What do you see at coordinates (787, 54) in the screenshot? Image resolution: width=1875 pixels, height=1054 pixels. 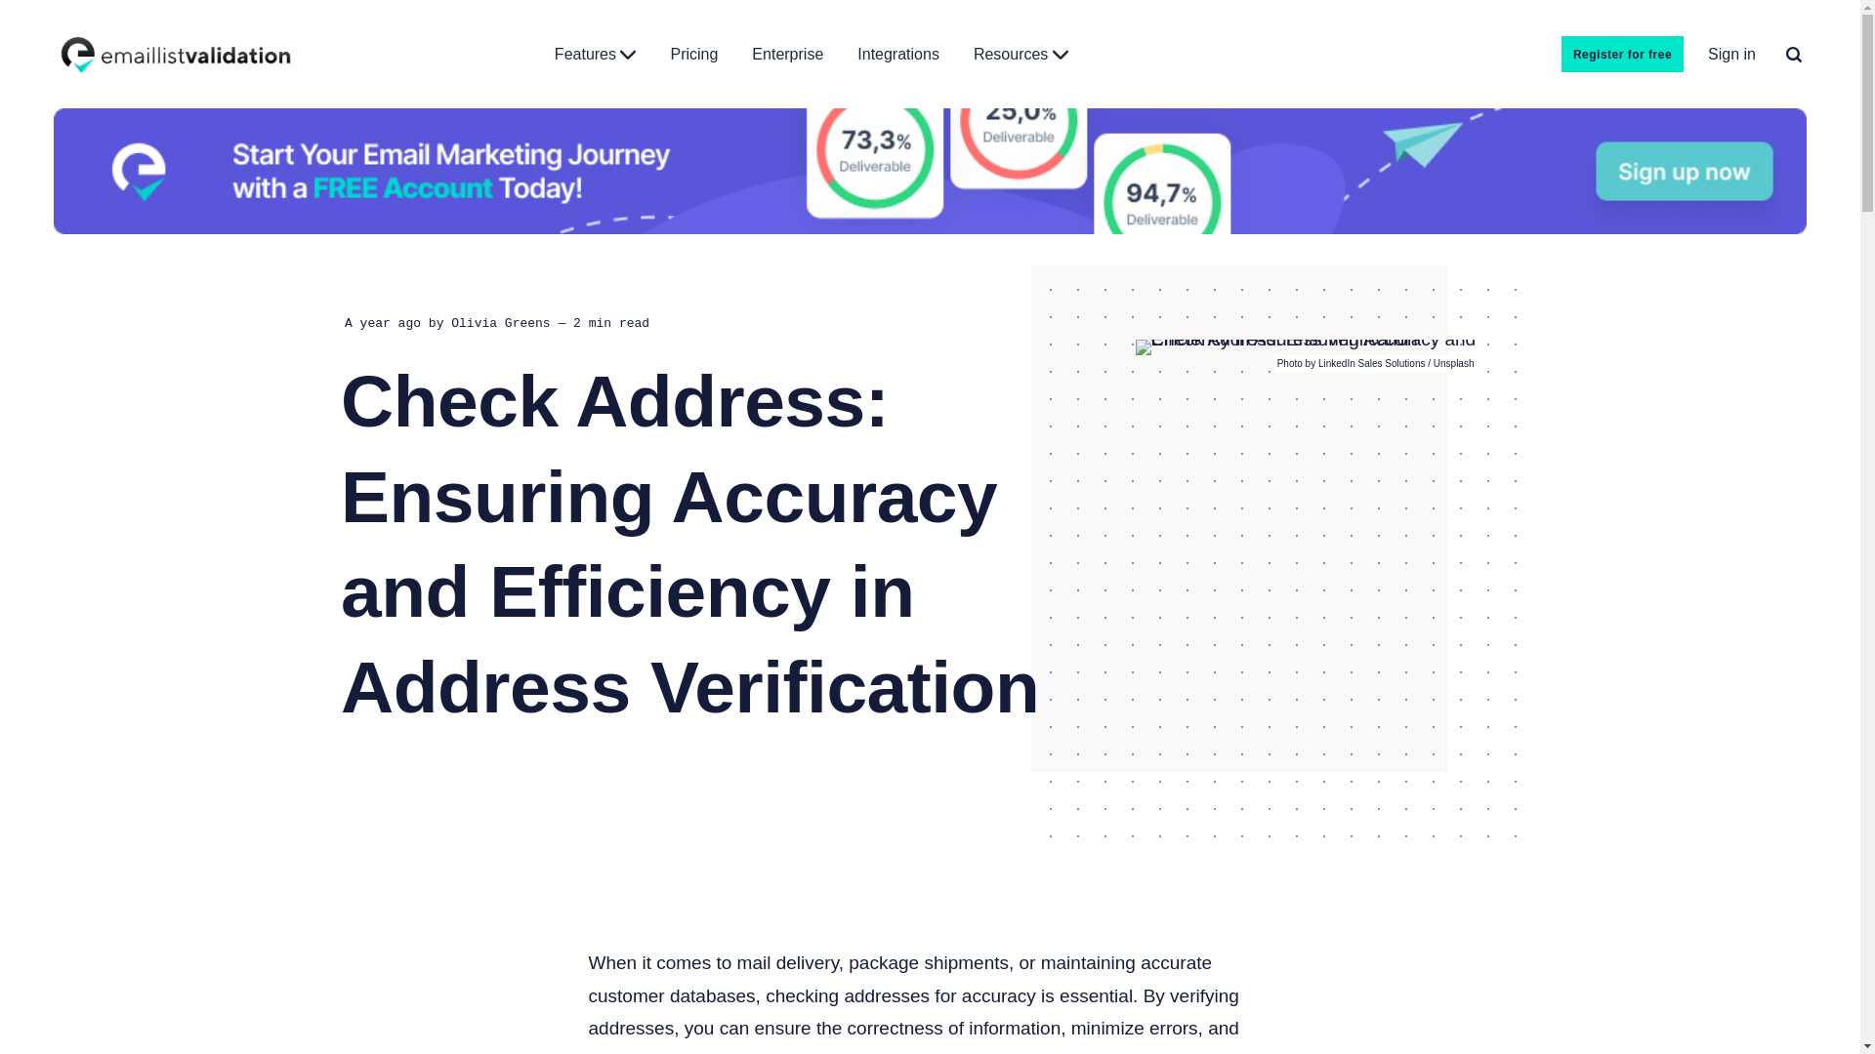 I see `Enterprise` at bounding box center [787, 54].